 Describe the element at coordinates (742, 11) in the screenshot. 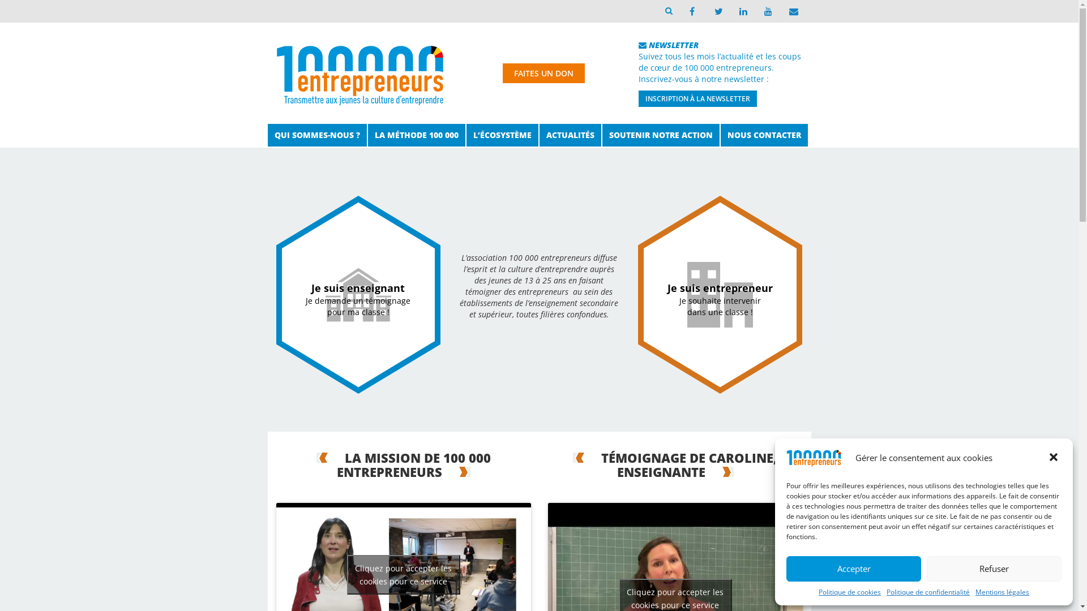

I see `LinkedIn` at that location.